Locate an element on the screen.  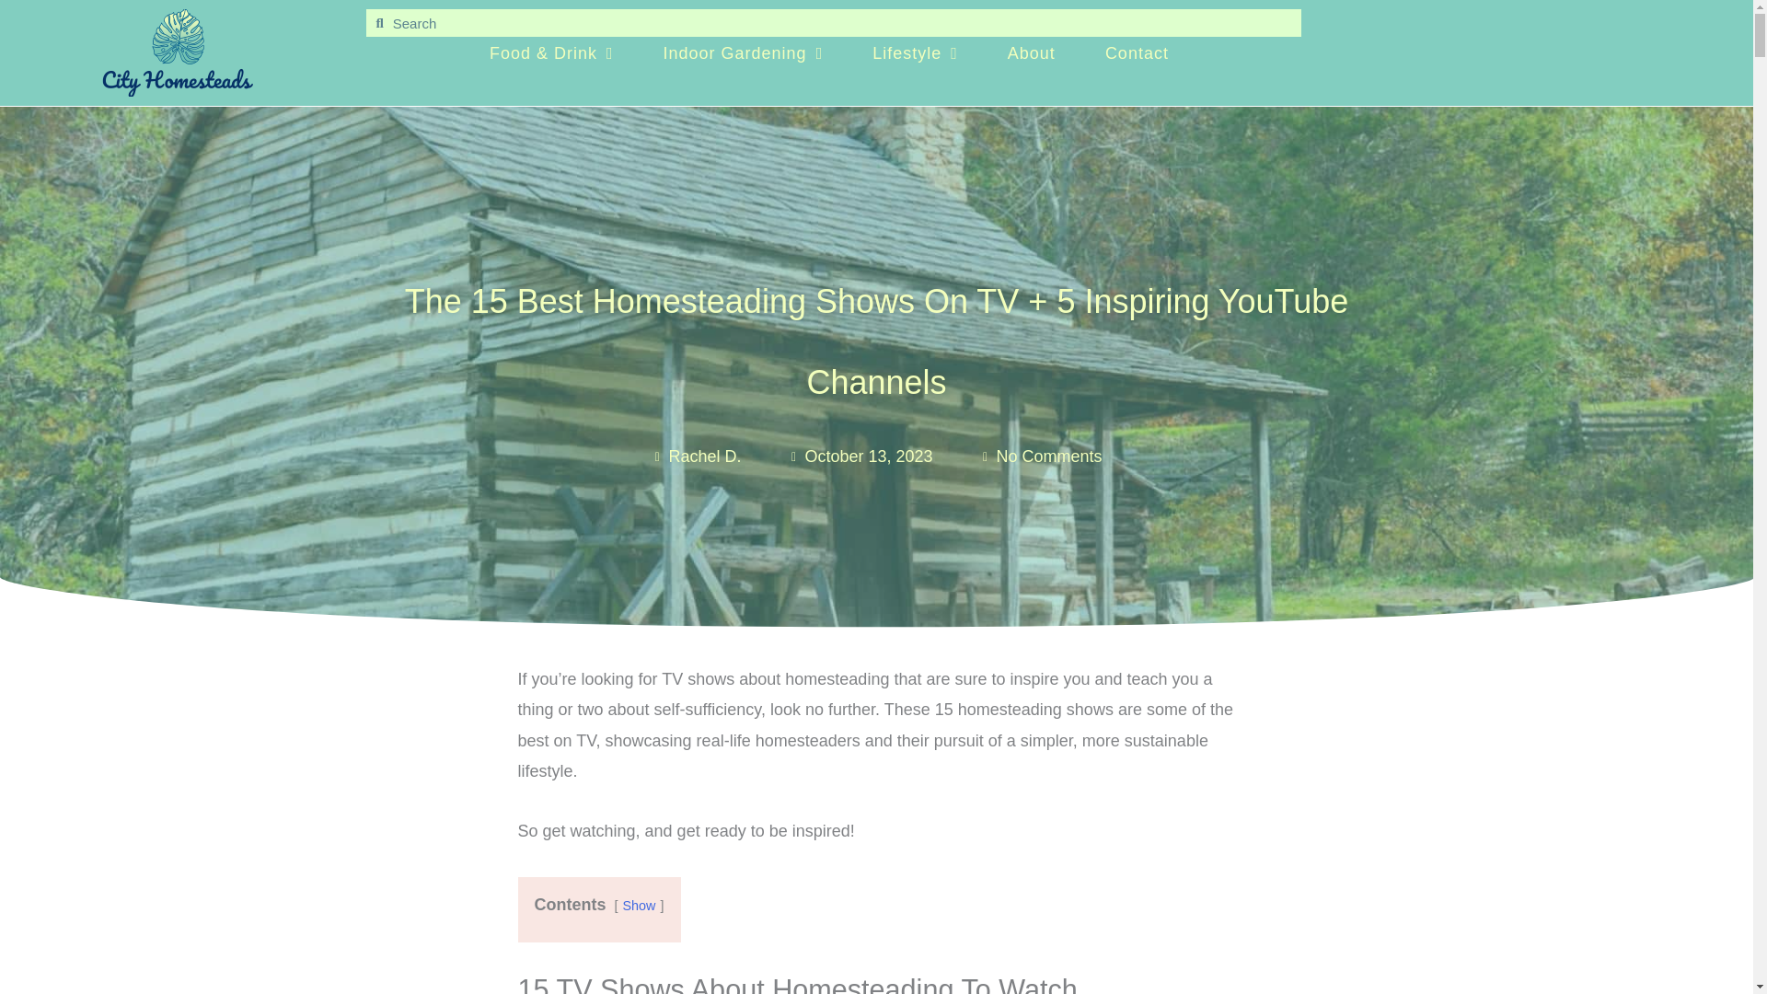
About is located at coordinates (1032, 52).